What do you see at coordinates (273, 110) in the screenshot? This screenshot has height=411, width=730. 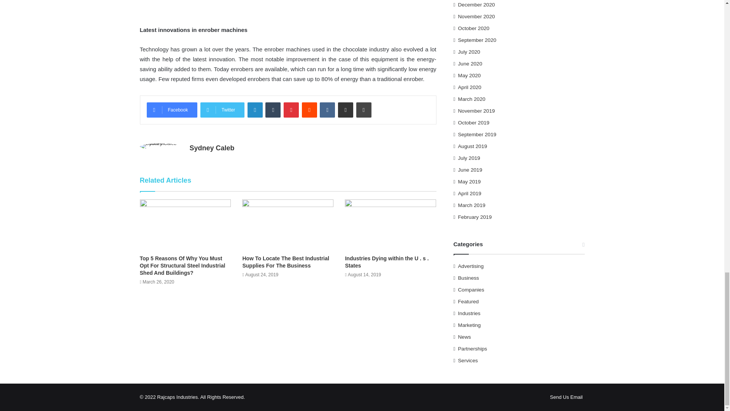 I see `Tumblr` at bounding box center [273, 110].